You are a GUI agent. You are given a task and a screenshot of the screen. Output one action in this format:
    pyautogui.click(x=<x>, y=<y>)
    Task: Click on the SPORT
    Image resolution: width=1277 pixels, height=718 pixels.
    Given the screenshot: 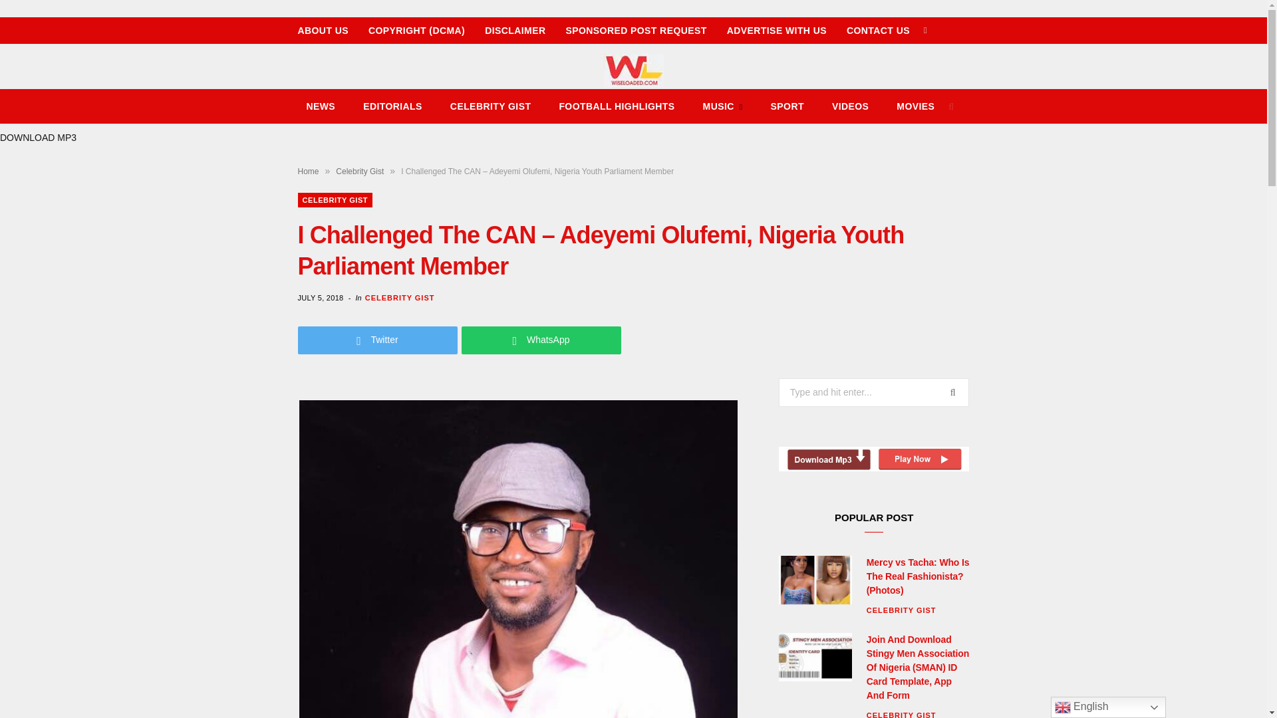 What is the action you would take?
    pyautogui.click(x=787, y=106)
    